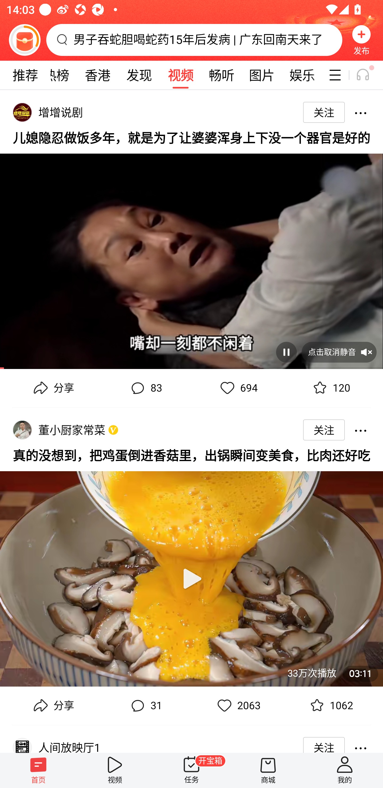 This screenshot has height=788, width=383. Describe the element at coordinates (191, 258) in the screenshot. I see `视频播放器，双击唤起播放控制 点击取消静音 取消静音` at that location.